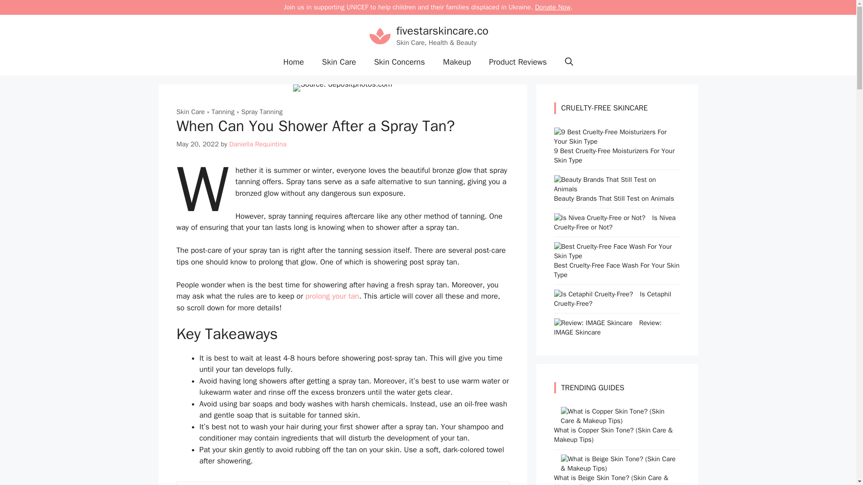  I want to click on Skin Care, so click(339, 62).